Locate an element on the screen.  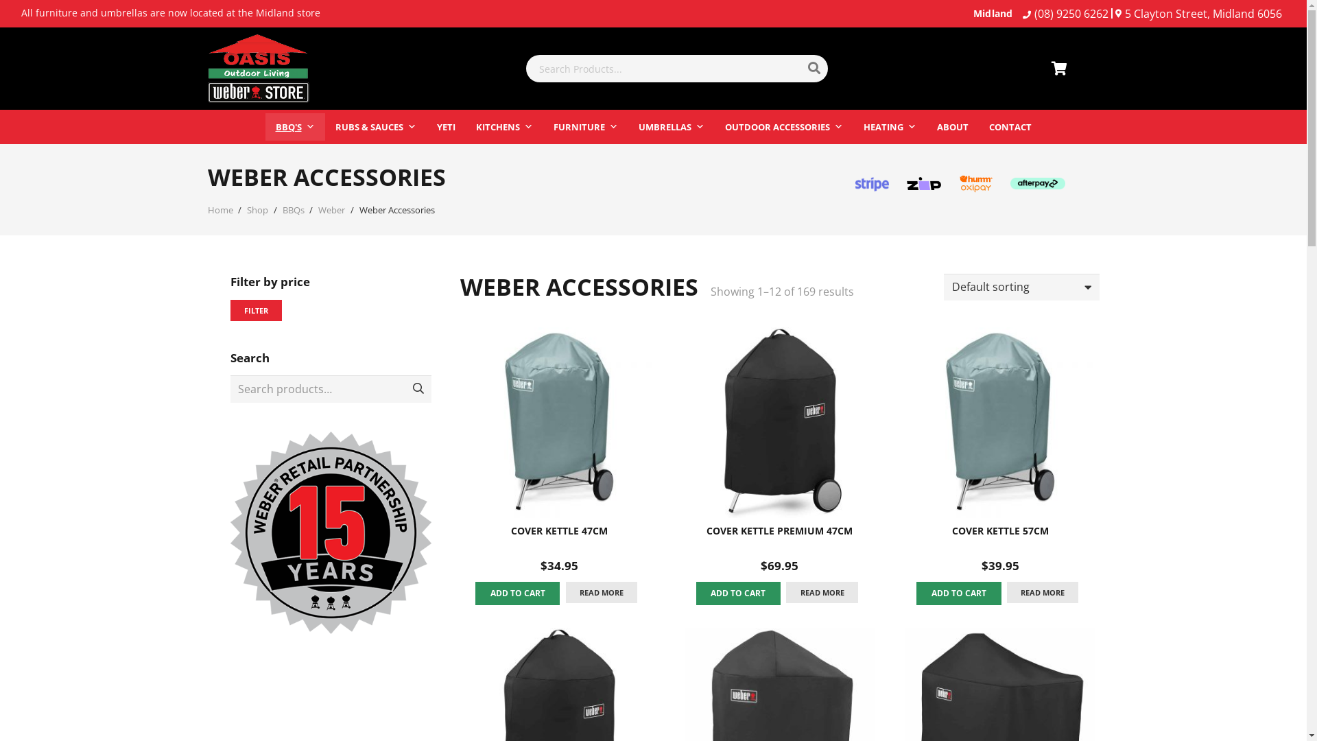
READ MORE is located at coordinates (822, 593).